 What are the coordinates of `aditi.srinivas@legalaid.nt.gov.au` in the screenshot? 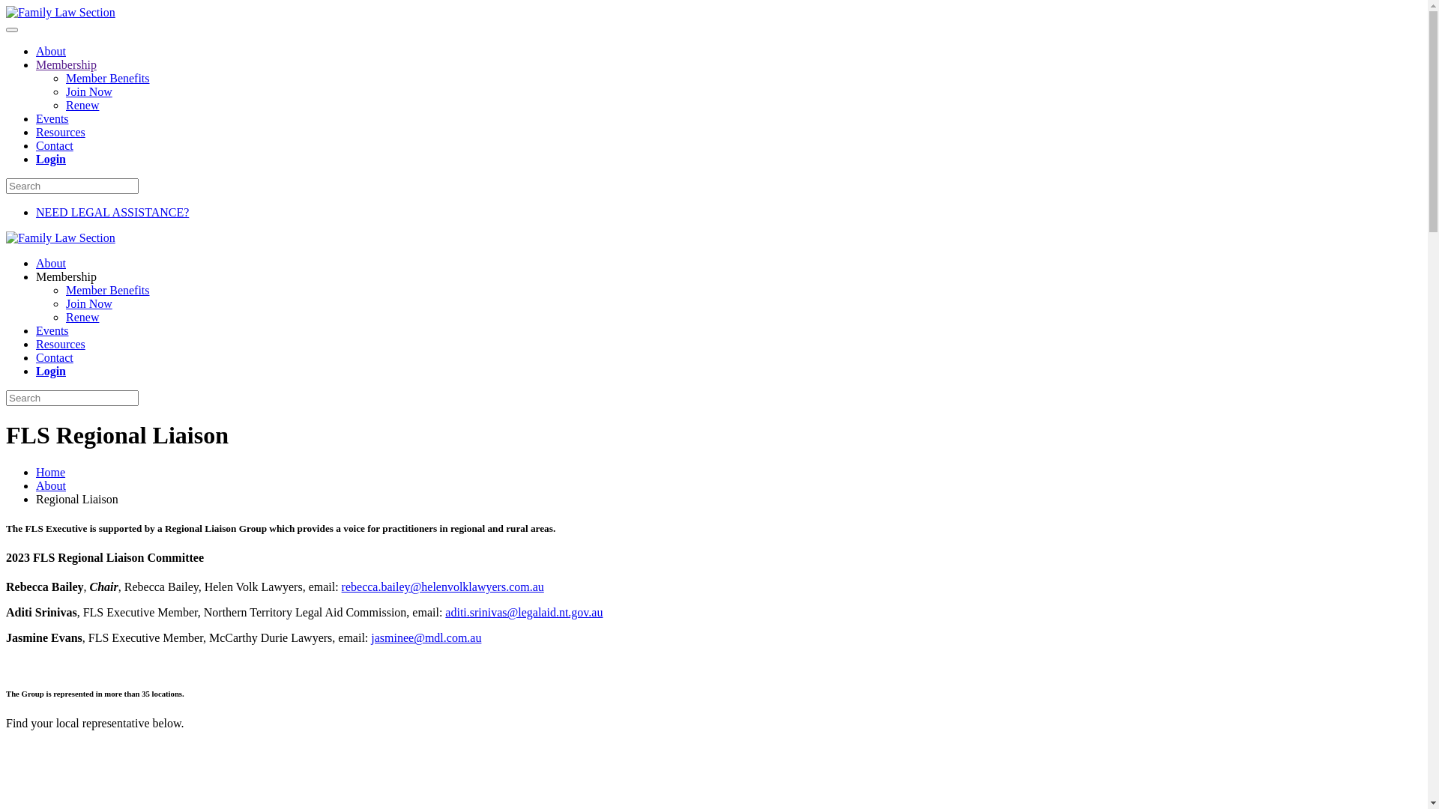 It's located at (524, 613).